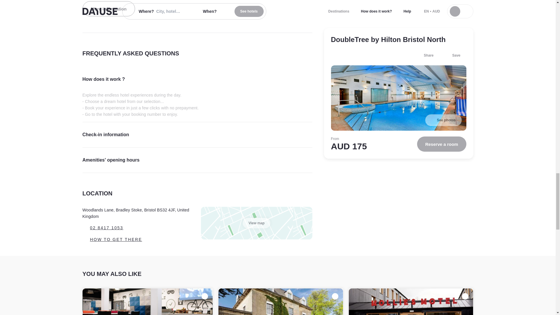  I want to click on Check-in information, so click(197, 135).